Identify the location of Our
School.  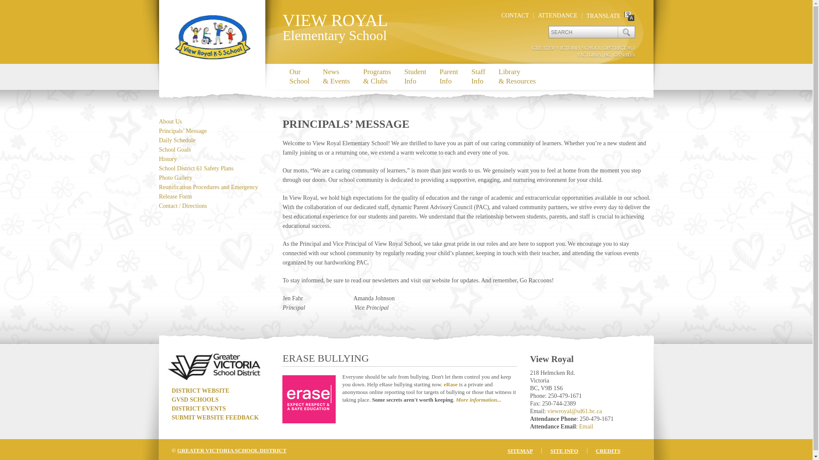
(299, 77).